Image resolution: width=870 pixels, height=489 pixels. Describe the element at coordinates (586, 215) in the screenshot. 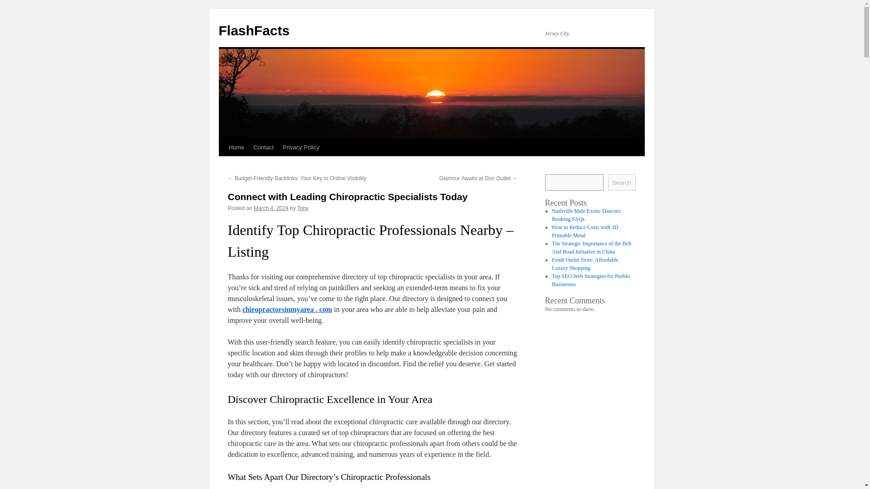

I see `Nashville Male Exotic Dancers: Booking FAQs` at that location.